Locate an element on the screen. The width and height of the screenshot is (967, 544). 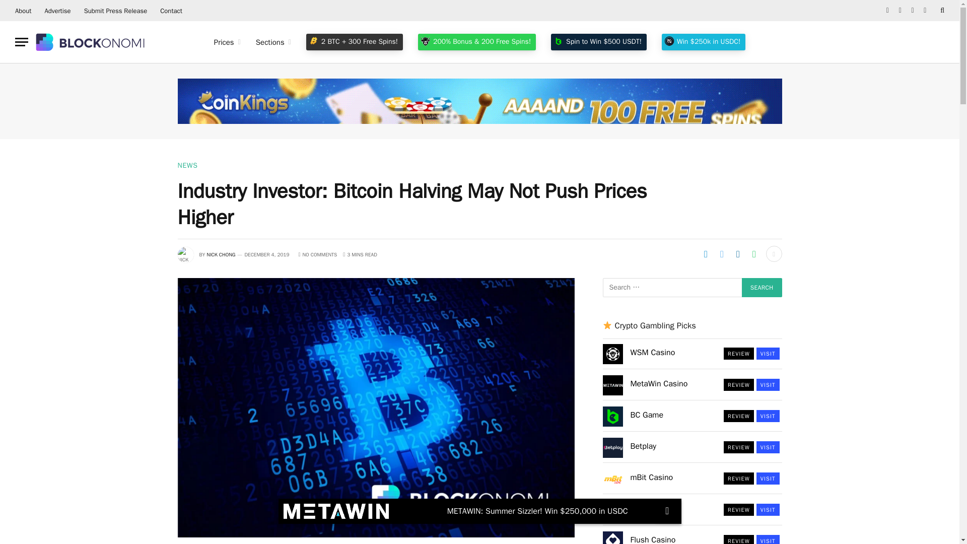
LinkedIn is located at coordinates (913, 11).